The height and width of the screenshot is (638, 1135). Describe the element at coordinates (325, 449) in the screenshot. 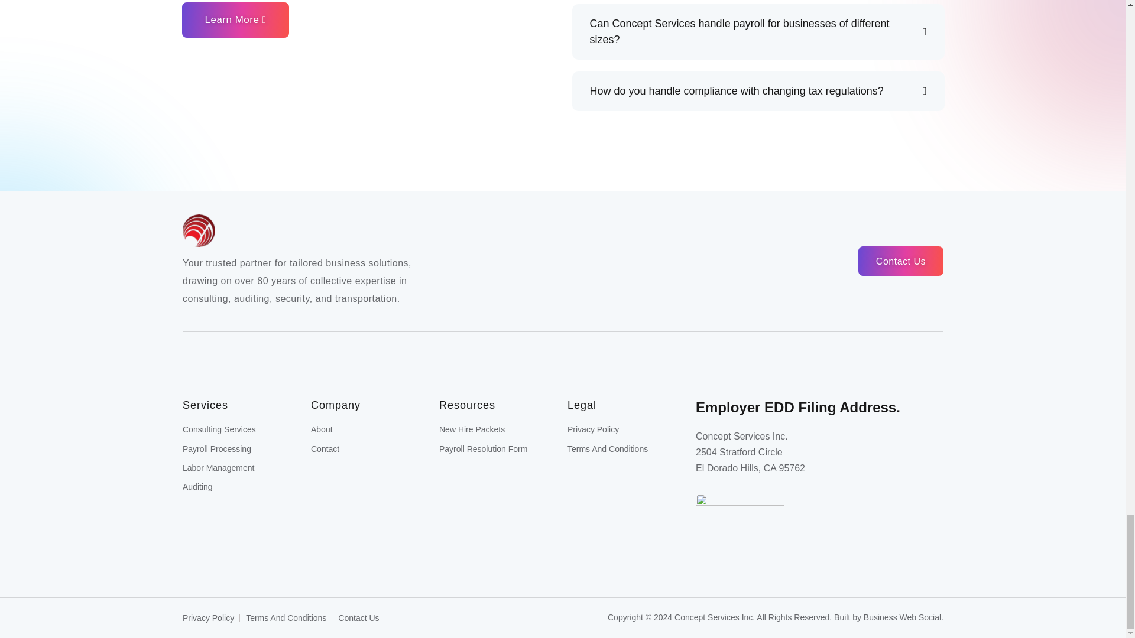

I see `Contact` at that location.